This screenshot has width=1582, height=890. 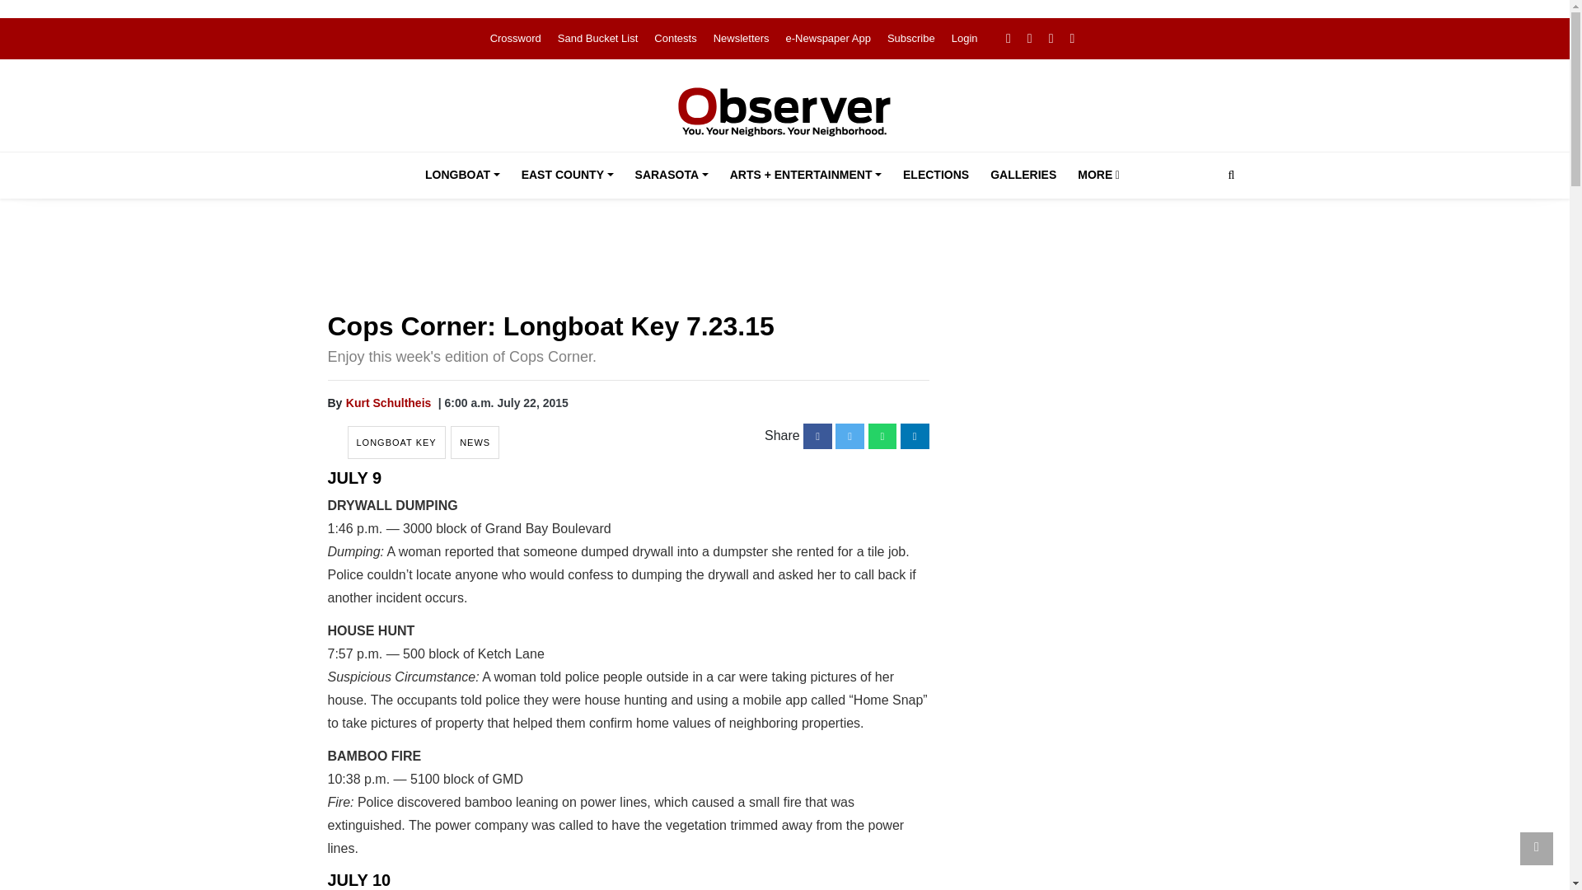 What do you see at coordinates (1098, 837) in the screenshot?
I see `3rd party ad content` at bounding box center [1098, 837].